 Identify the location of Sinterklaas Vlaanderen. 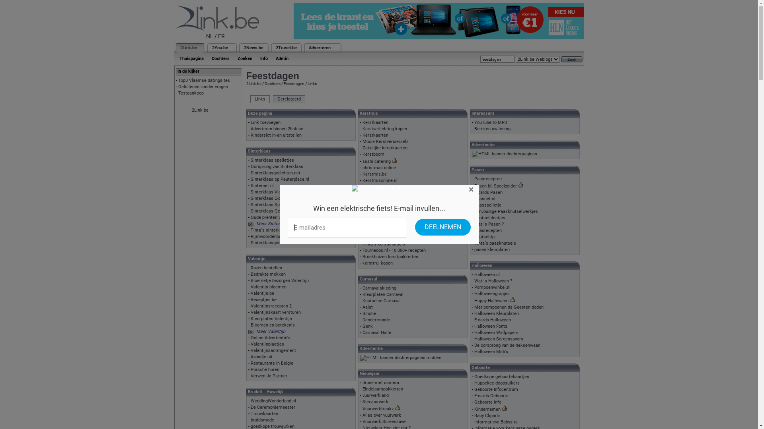
(274, 192).